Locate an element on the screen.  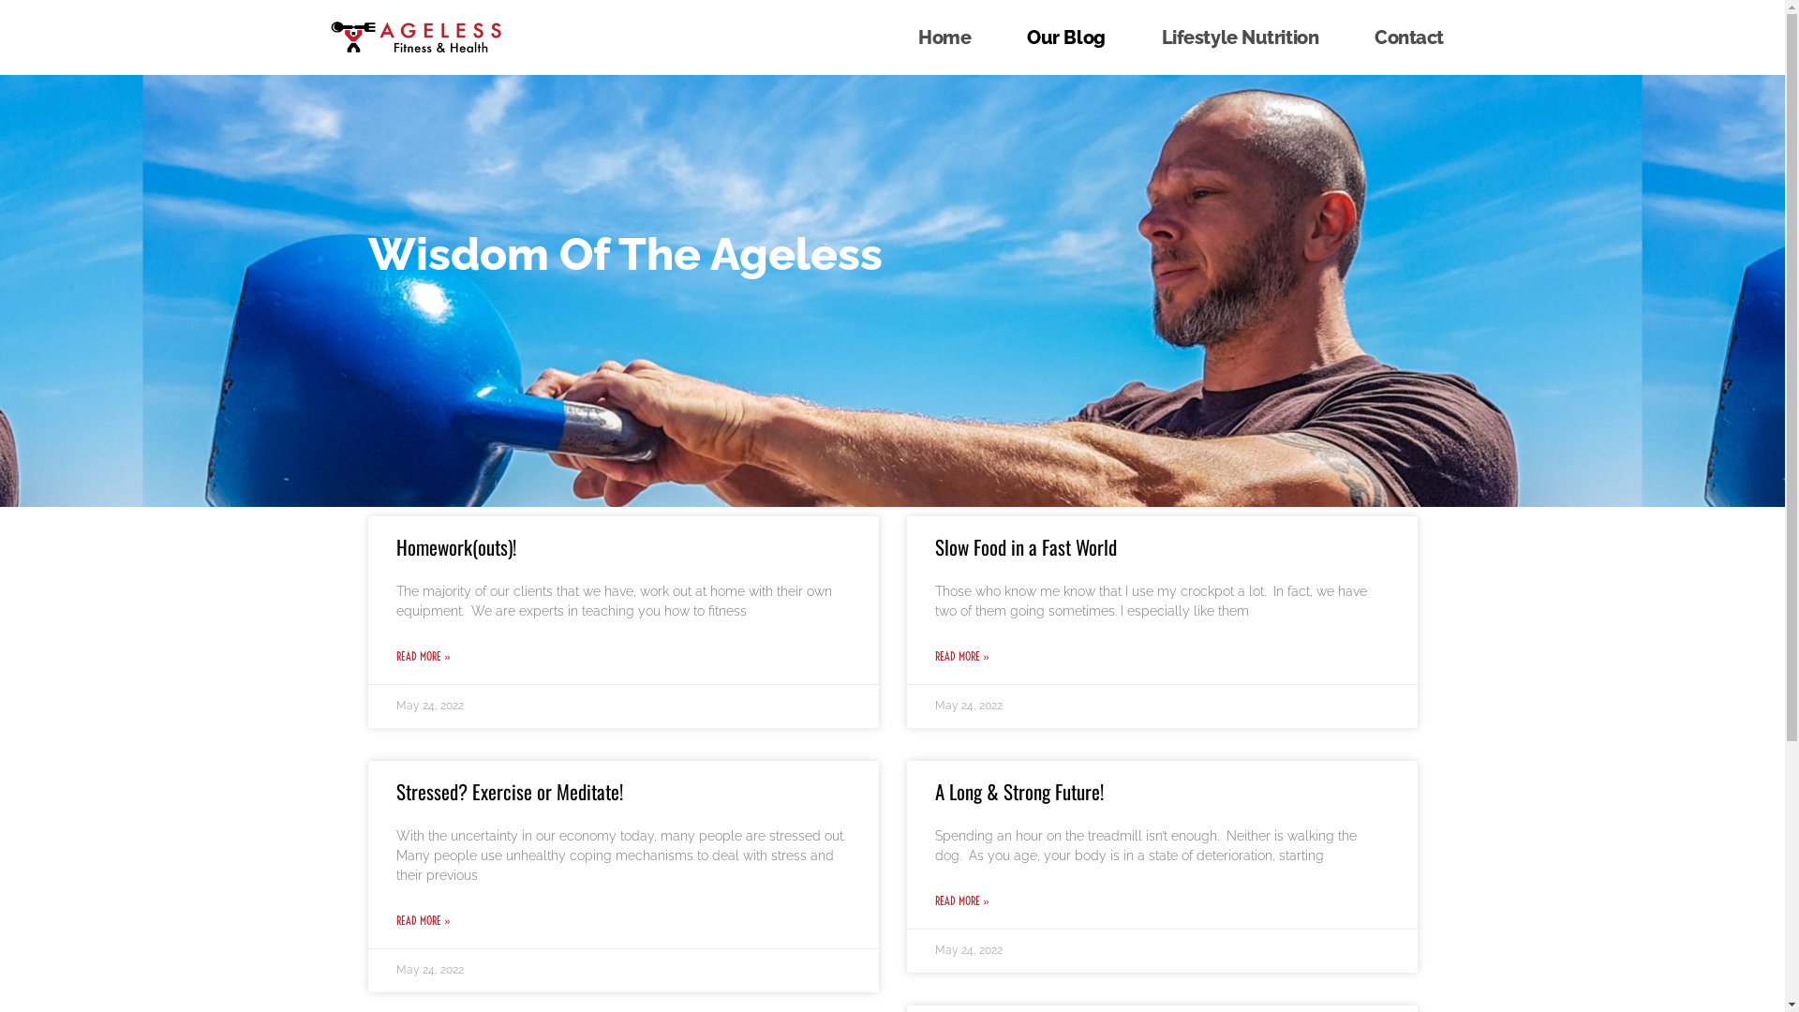
Stressed? Exercise or Meditate! is located at coordinates (509, 791).